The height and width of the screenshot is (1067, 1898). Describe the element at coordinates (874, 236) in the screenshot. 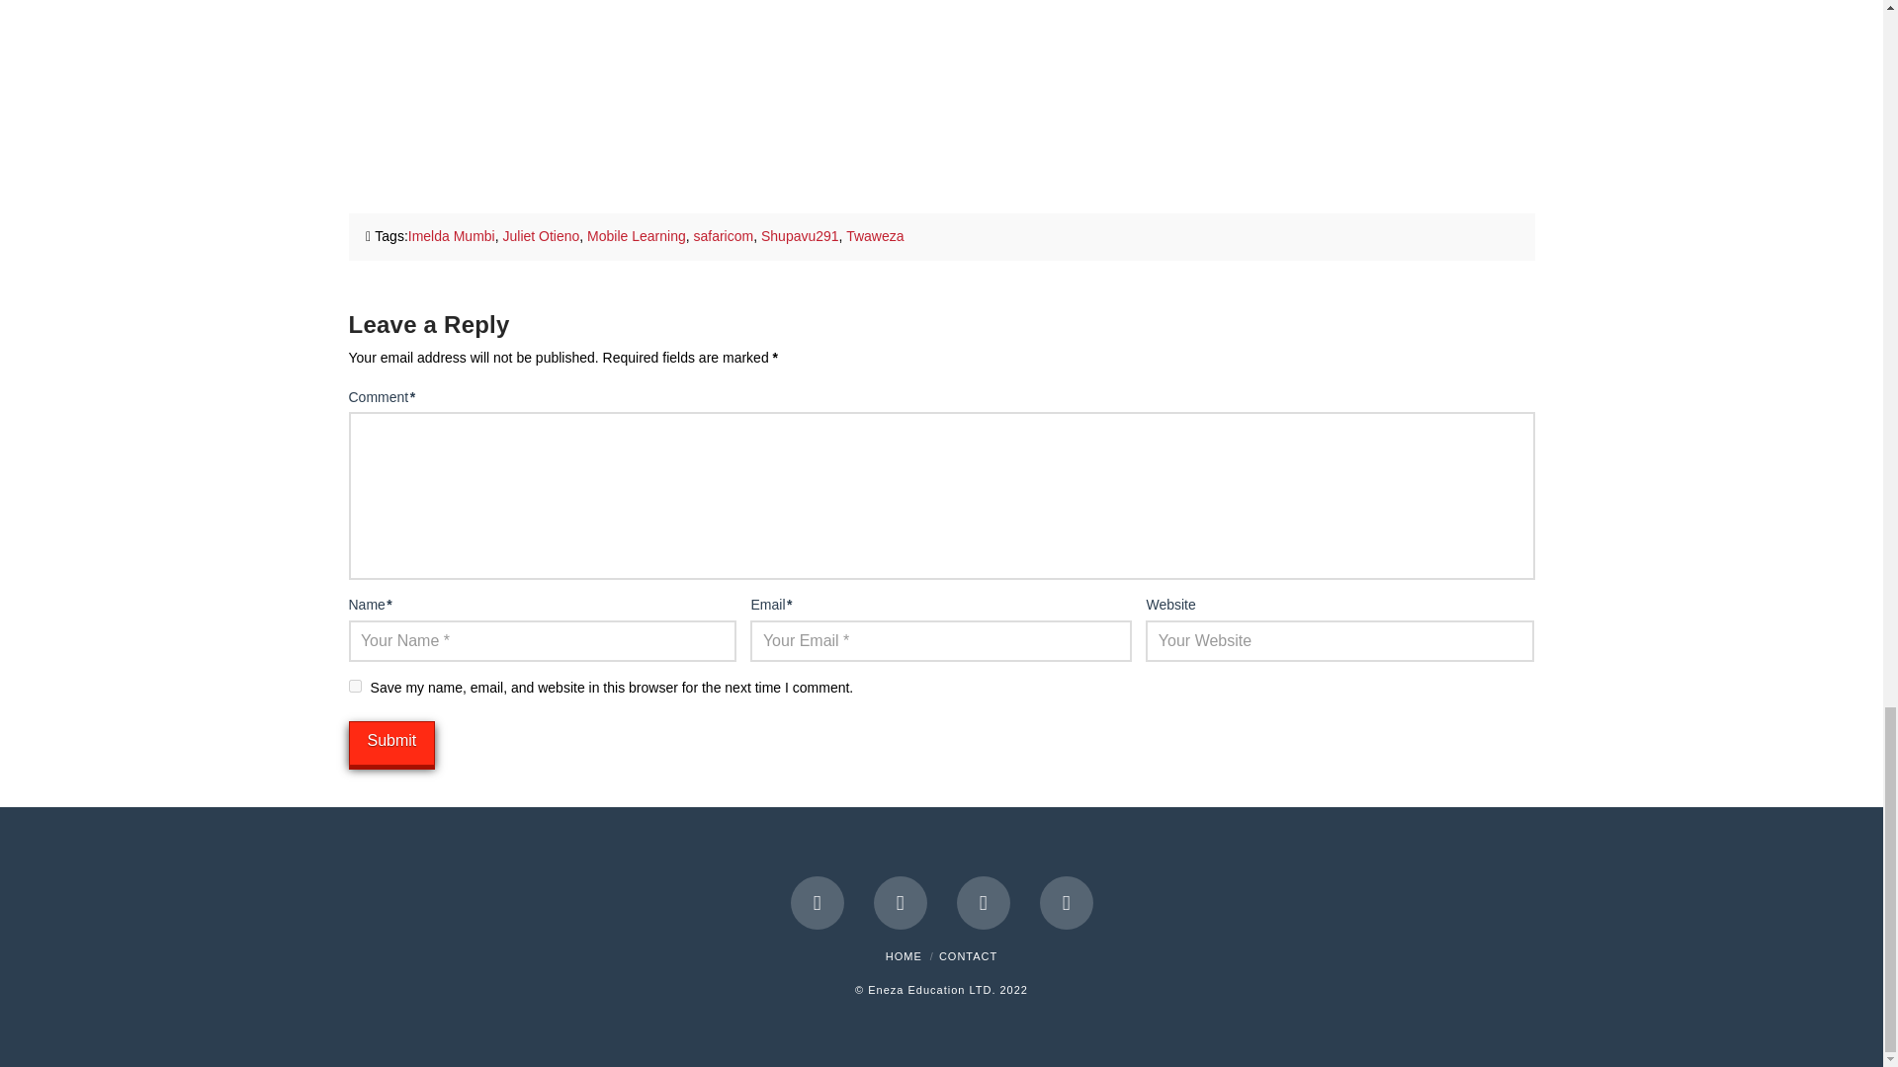

I see `Twaweza` at that location.